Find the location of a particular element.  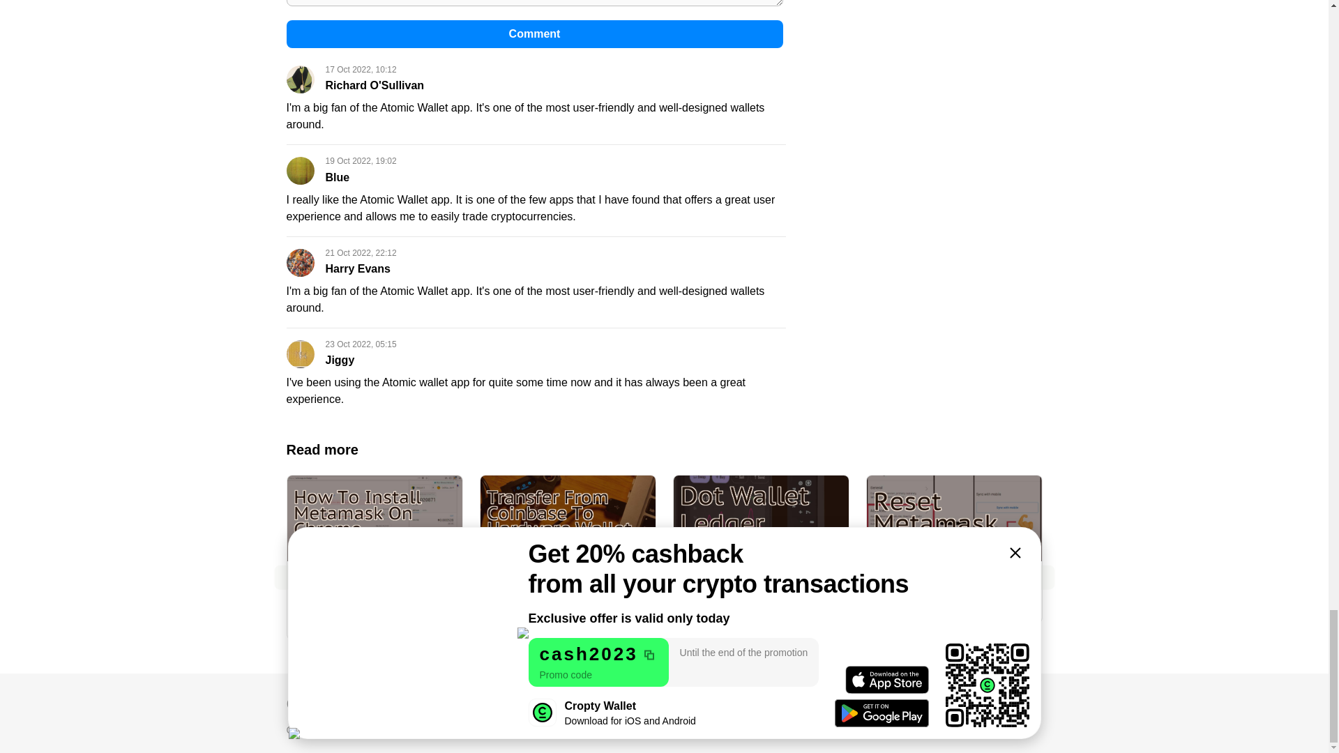

Comment is located at coordinates (534, 34).